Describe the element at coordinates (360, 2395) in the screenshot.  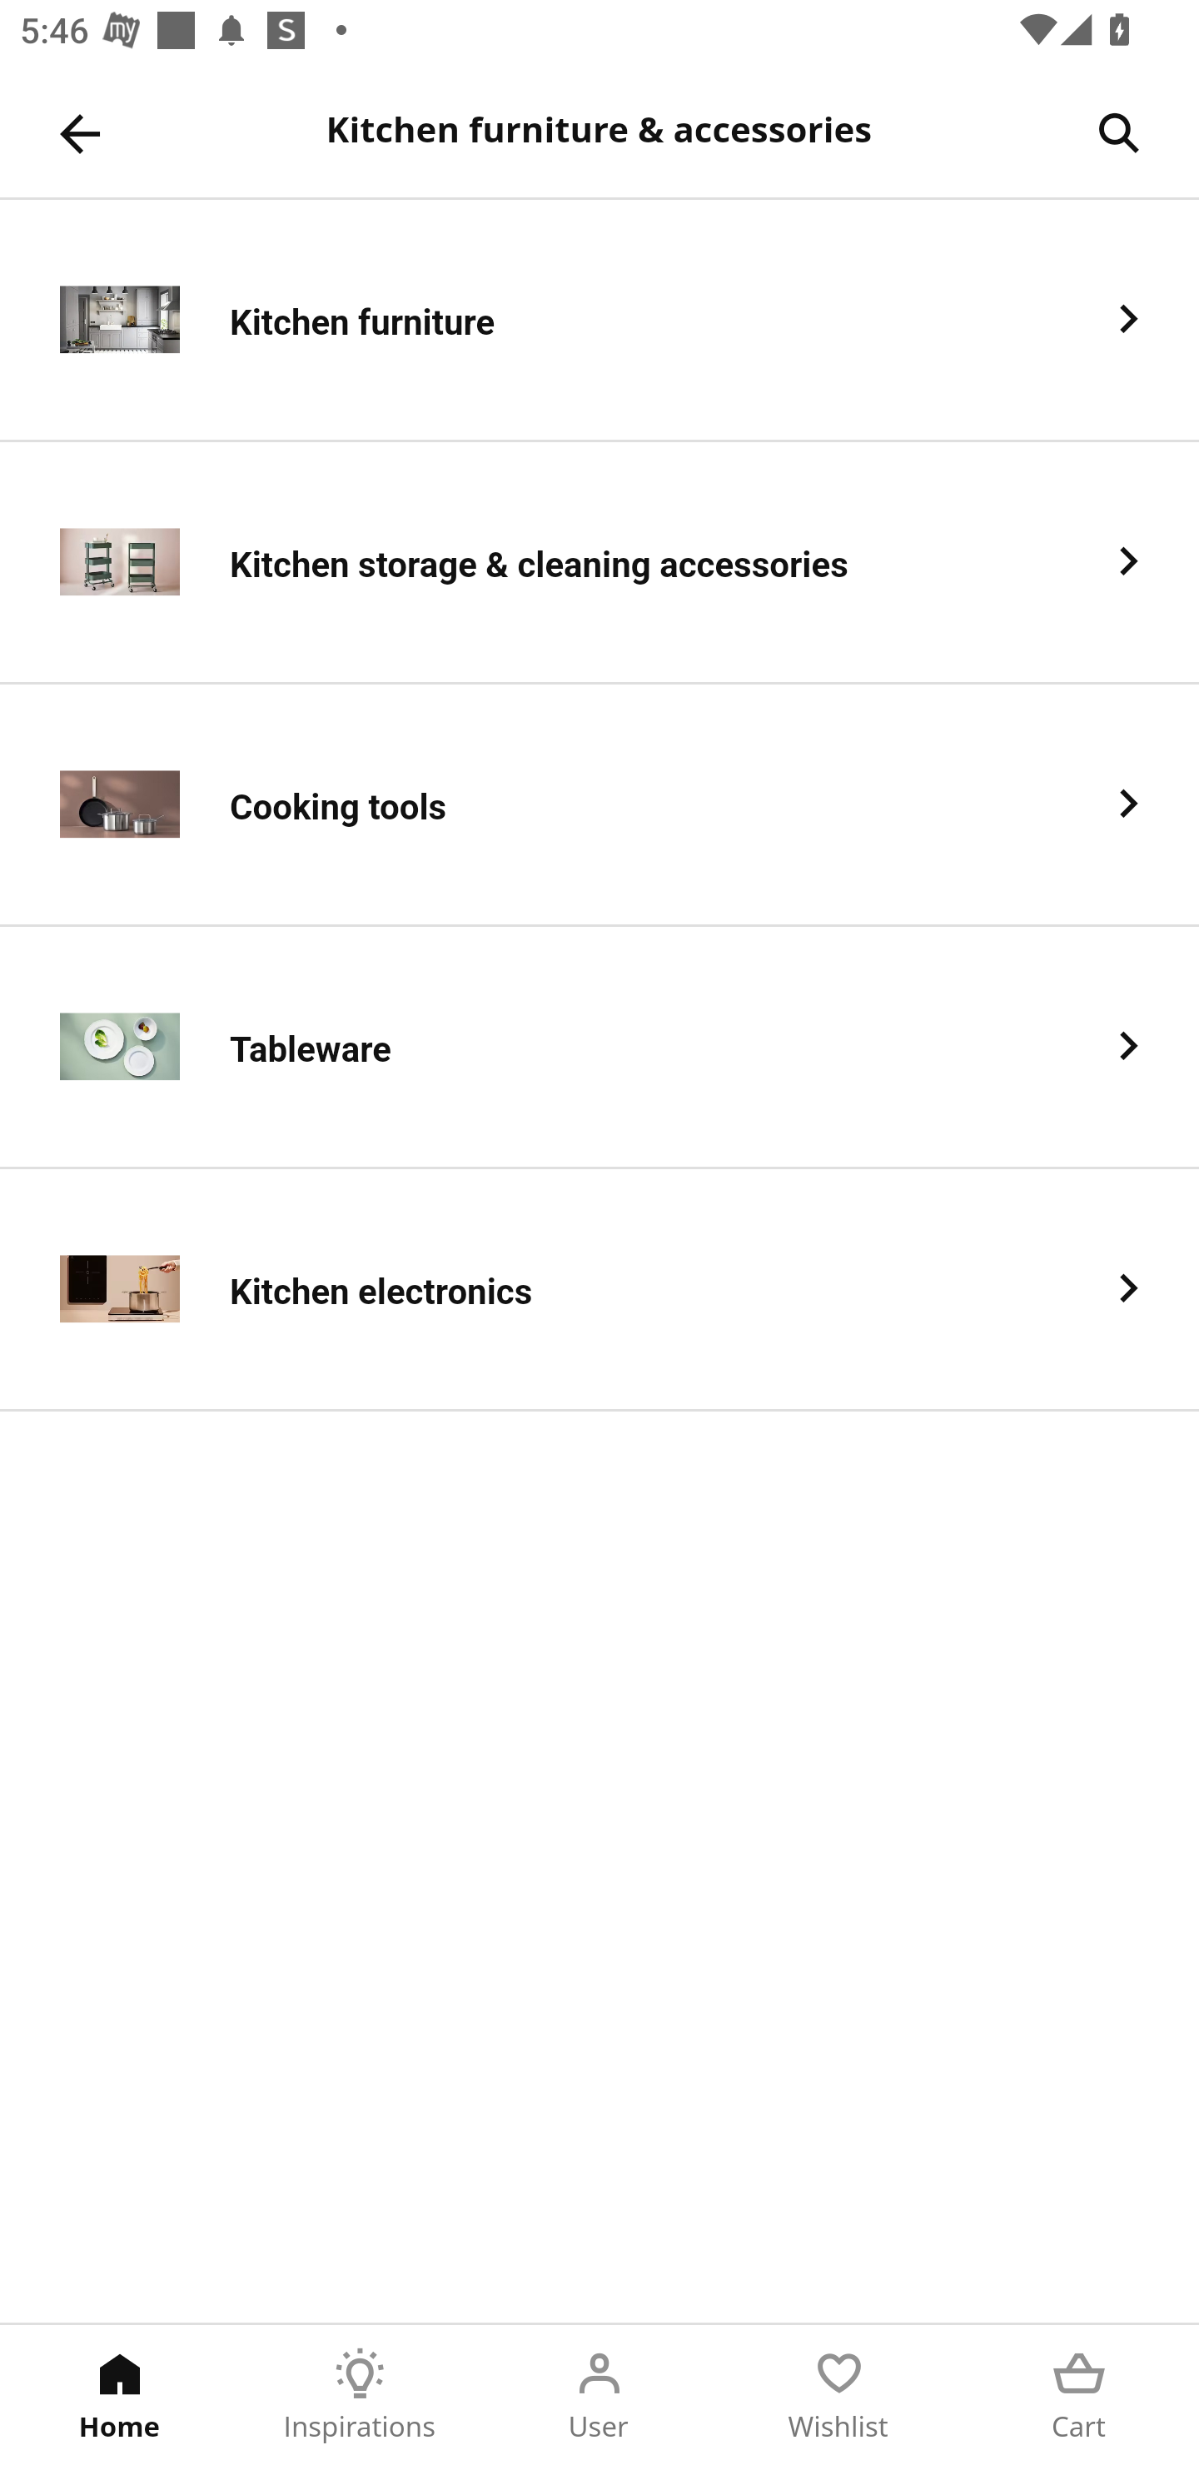
I see `Inspirations
Tab 2 of 5` at that location.